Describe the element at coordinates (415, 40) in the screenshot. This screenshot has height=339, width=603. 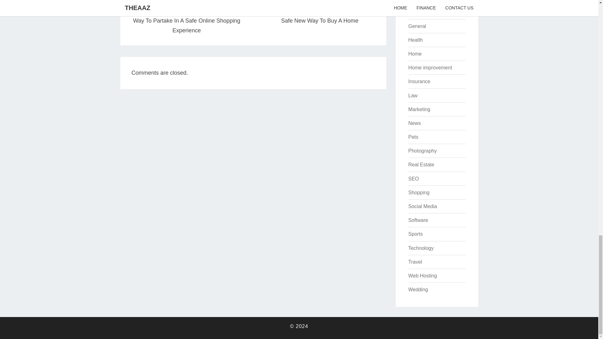
I see `Photography` at that location.